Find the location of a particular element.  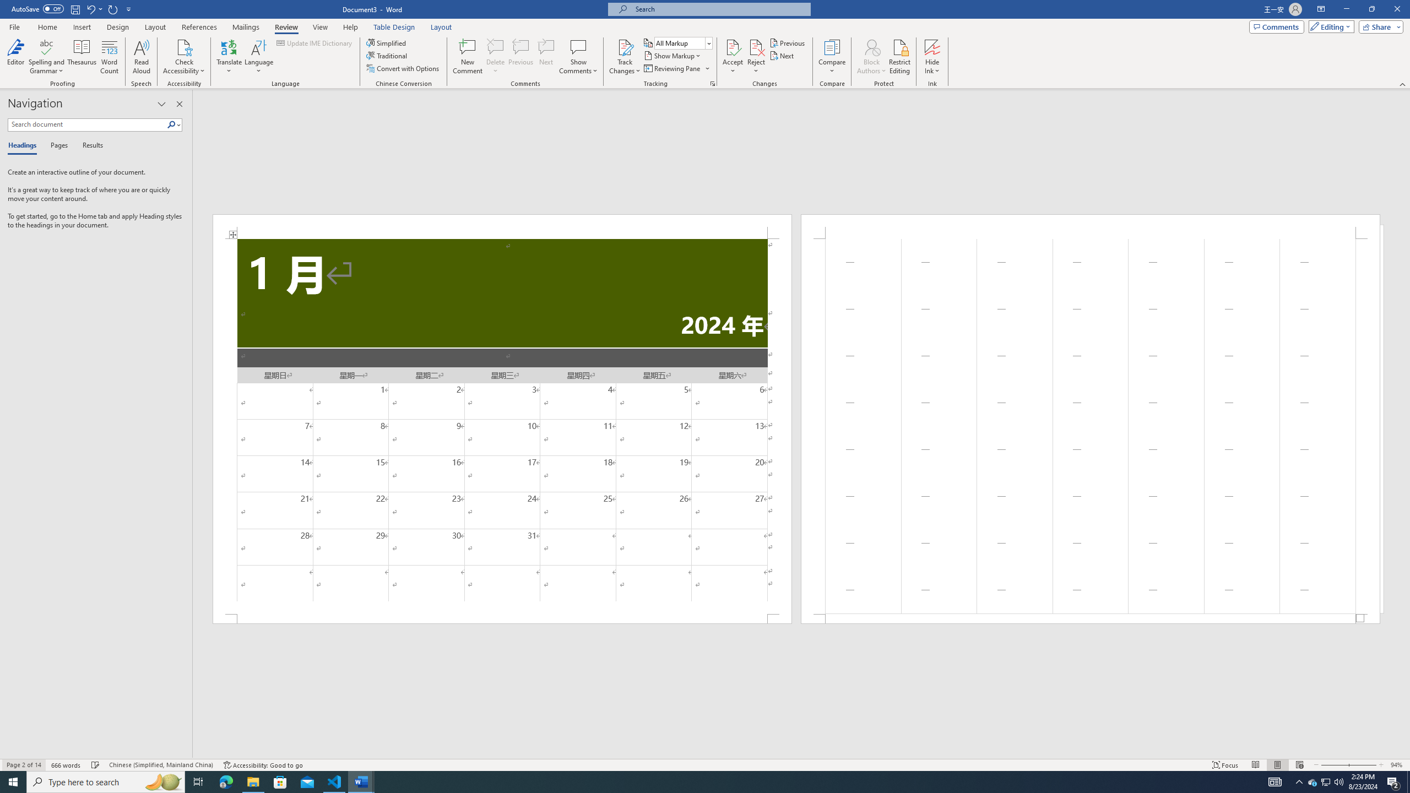

Convert with Options... is located at coordinates (404, 68).